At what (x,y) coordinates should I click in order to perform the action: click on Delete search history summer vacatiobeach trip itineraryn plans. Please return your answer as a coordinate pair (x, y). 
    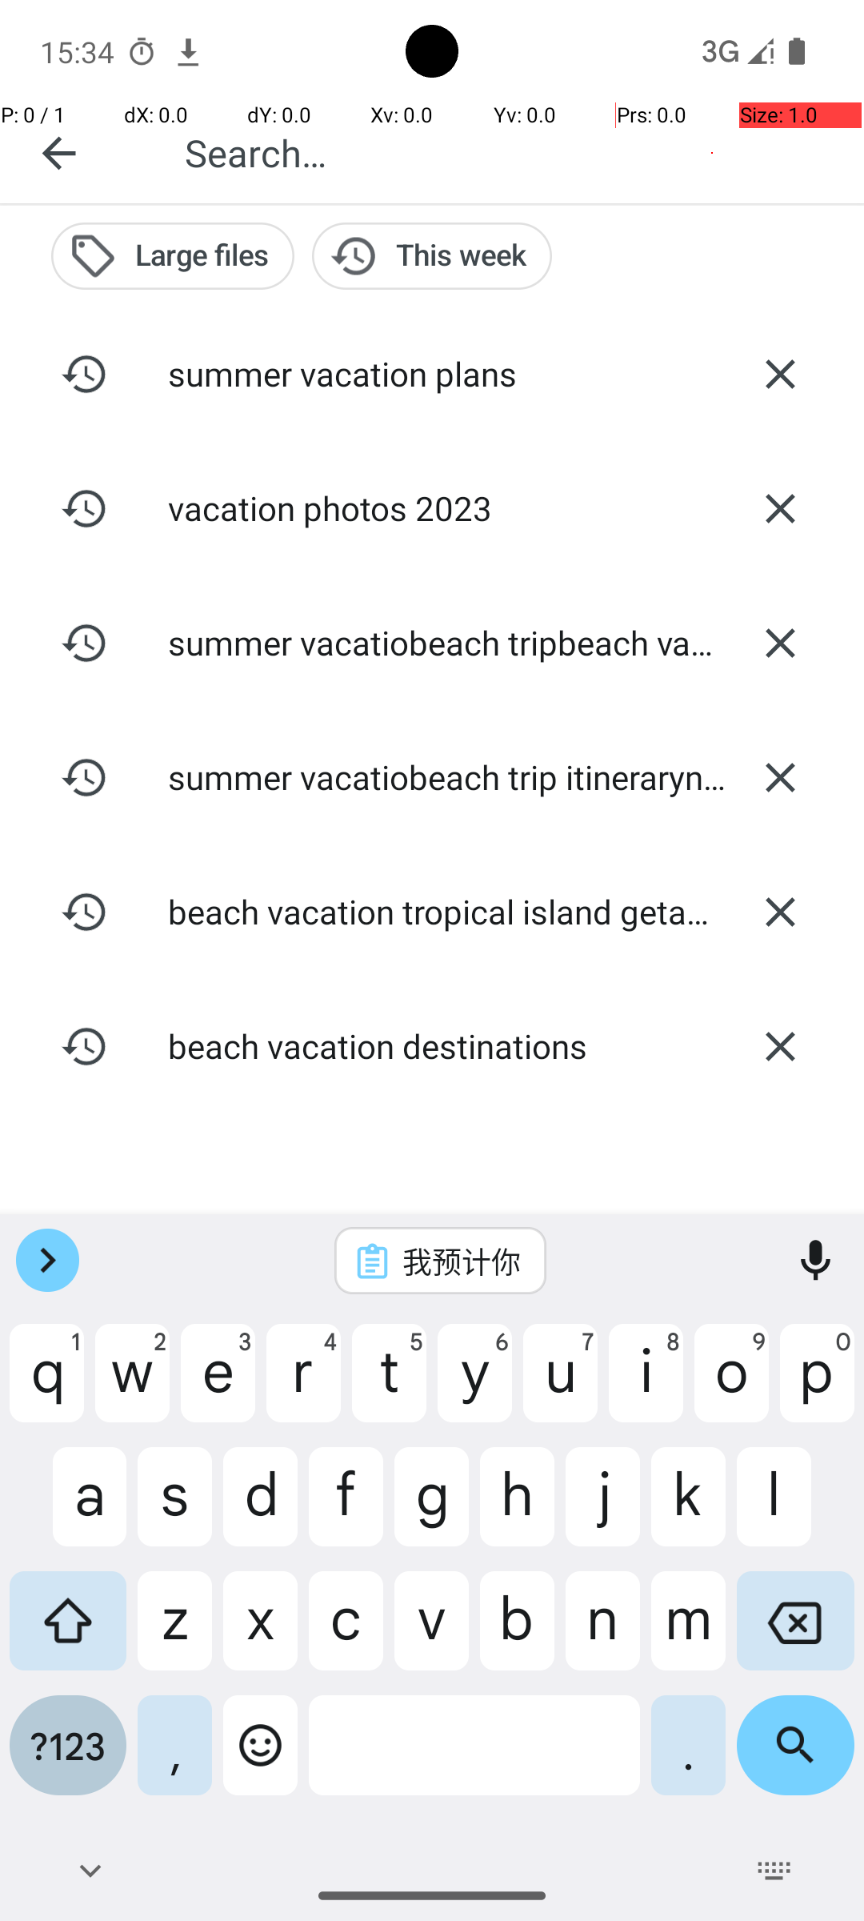
    Looking at the image, I should click on (780, 777).